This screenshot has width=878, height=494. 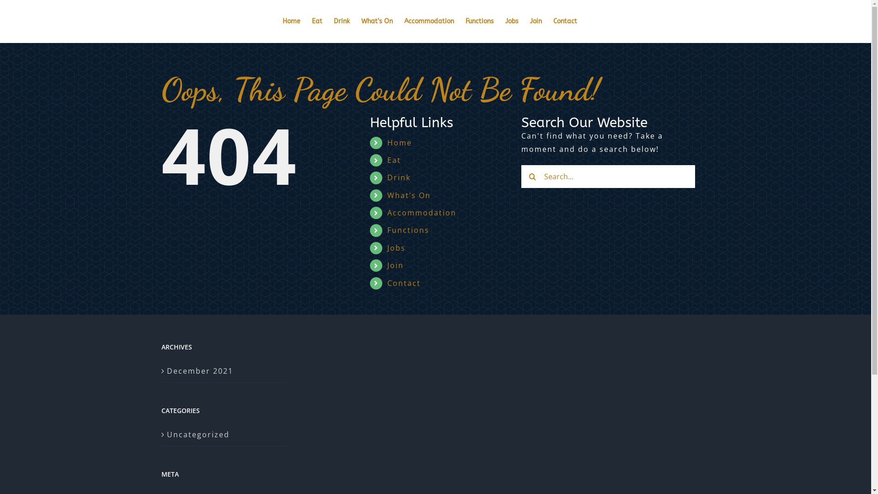 What do you see at coordinates (479, 21) in the screenshot?
I see `Functions` at bounding box center [479, 21].